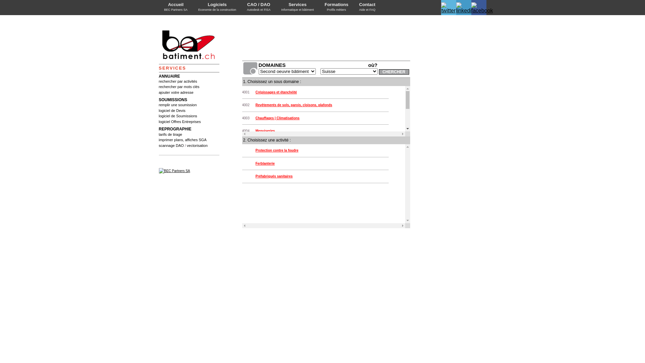 This screenshot has width=645, height=363. Describe the element at coordinates (337, 5) in the screenshot. I see `Formations` at that location.